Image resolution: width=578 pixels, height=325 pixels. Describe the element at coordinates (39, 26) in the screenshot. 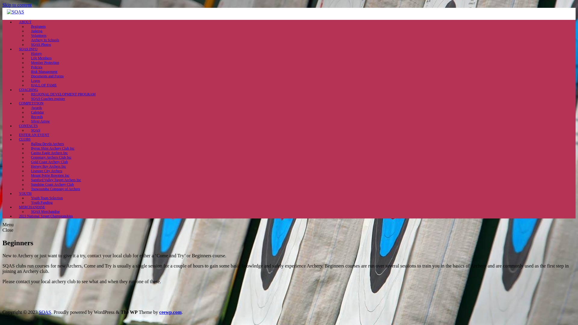

I see `Beginners` at that location.